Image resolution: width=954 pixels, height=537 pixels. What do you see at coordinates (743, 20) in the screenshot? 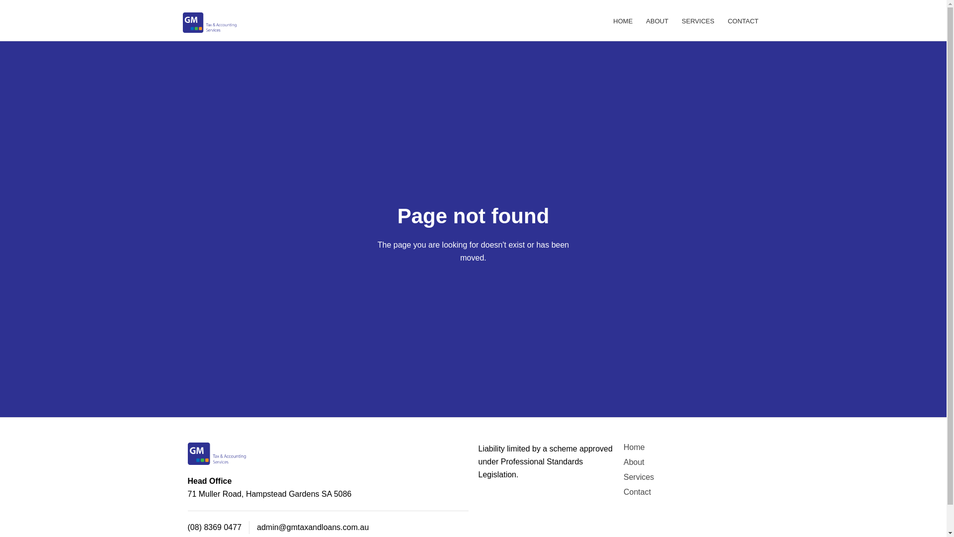
I see `CONTACT` at bounding box center [743, 20].